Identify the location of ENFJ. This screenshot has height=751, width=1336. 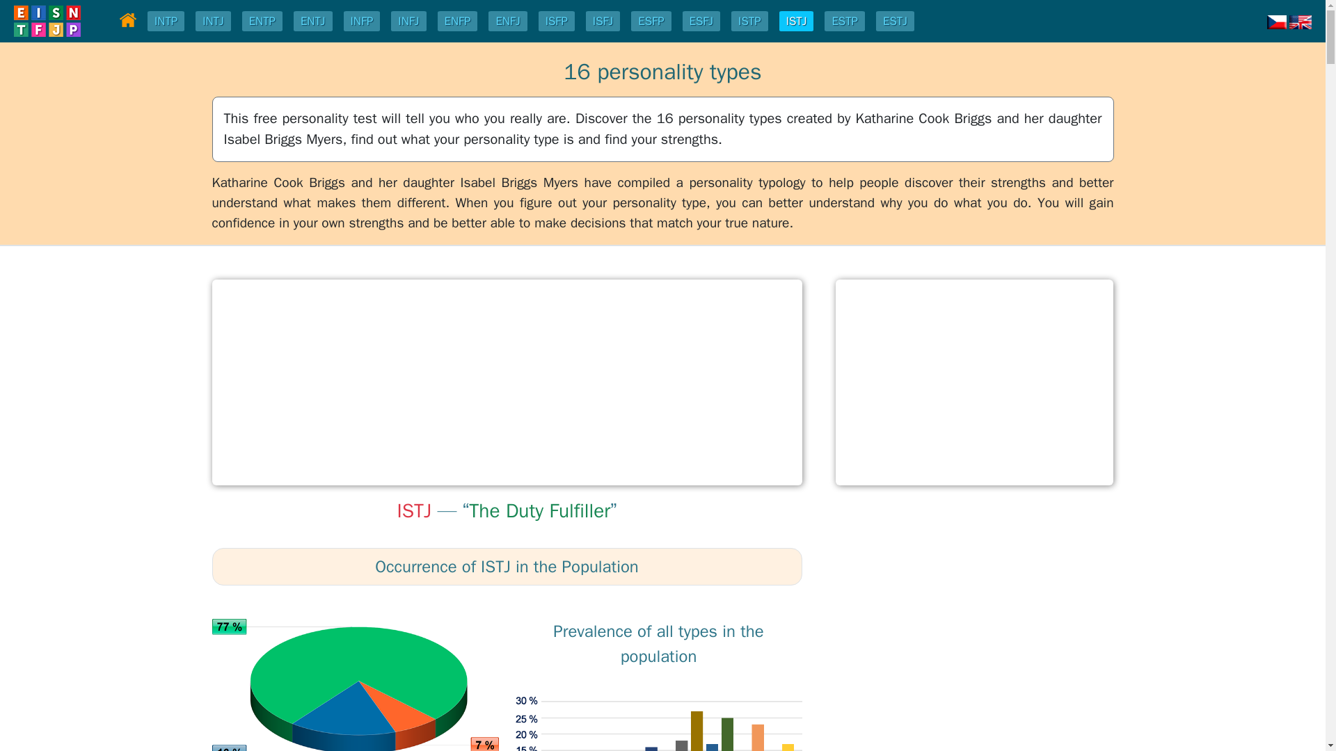
(507, 21).